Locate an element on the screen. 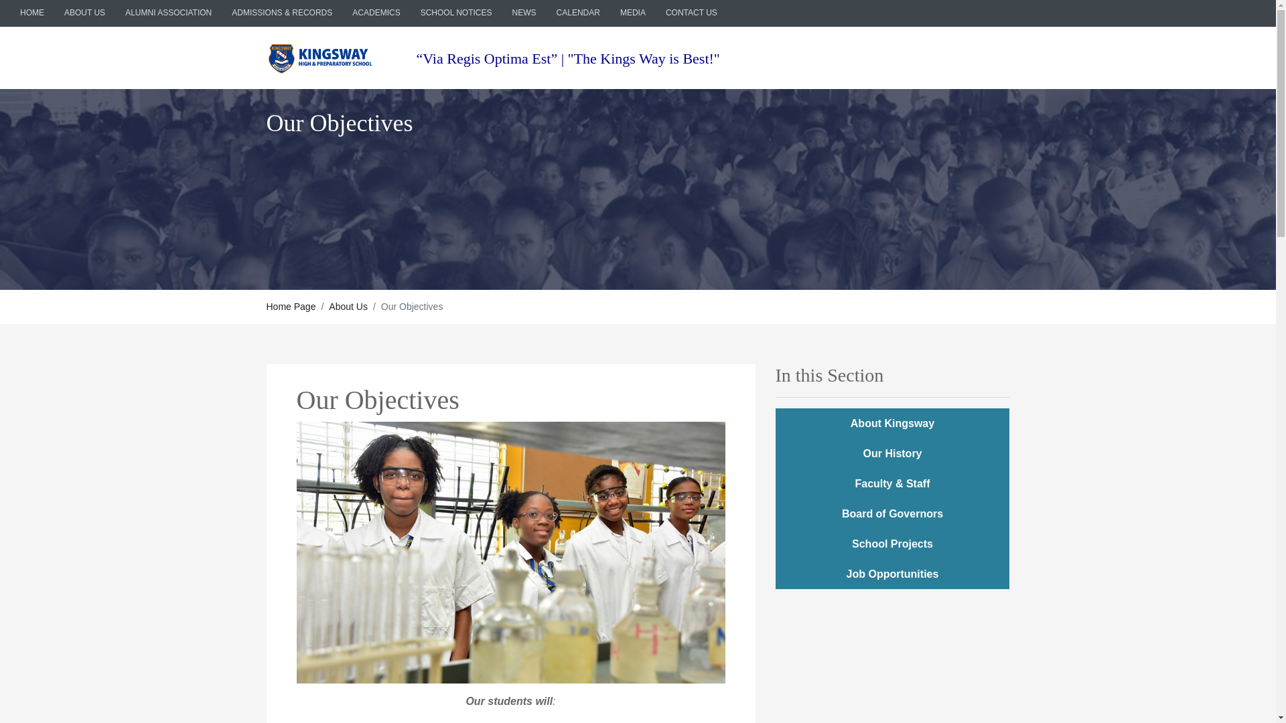  NEWS is located at coordinates (524, 12).